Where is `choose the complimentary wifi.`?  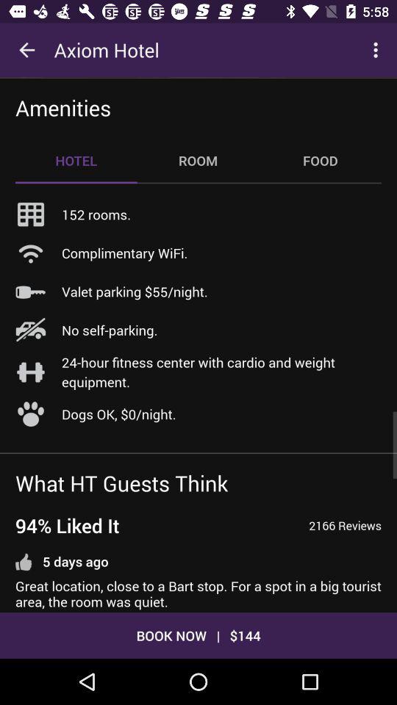 choose the complimentary wifi. is located at coordinates (125, 253).